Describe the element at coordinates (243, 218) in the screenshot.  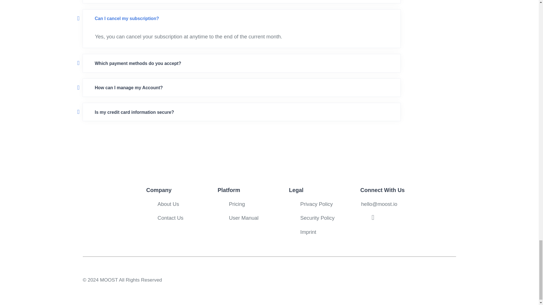
I see `User Manual` at that location.